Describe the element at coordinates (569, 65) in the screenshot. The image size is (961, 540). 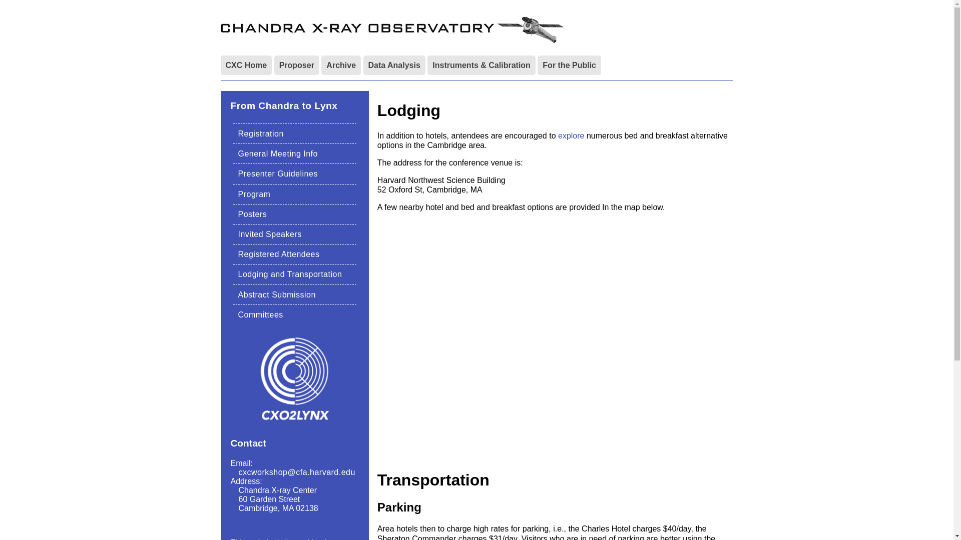
I see `For the Public` at that location.